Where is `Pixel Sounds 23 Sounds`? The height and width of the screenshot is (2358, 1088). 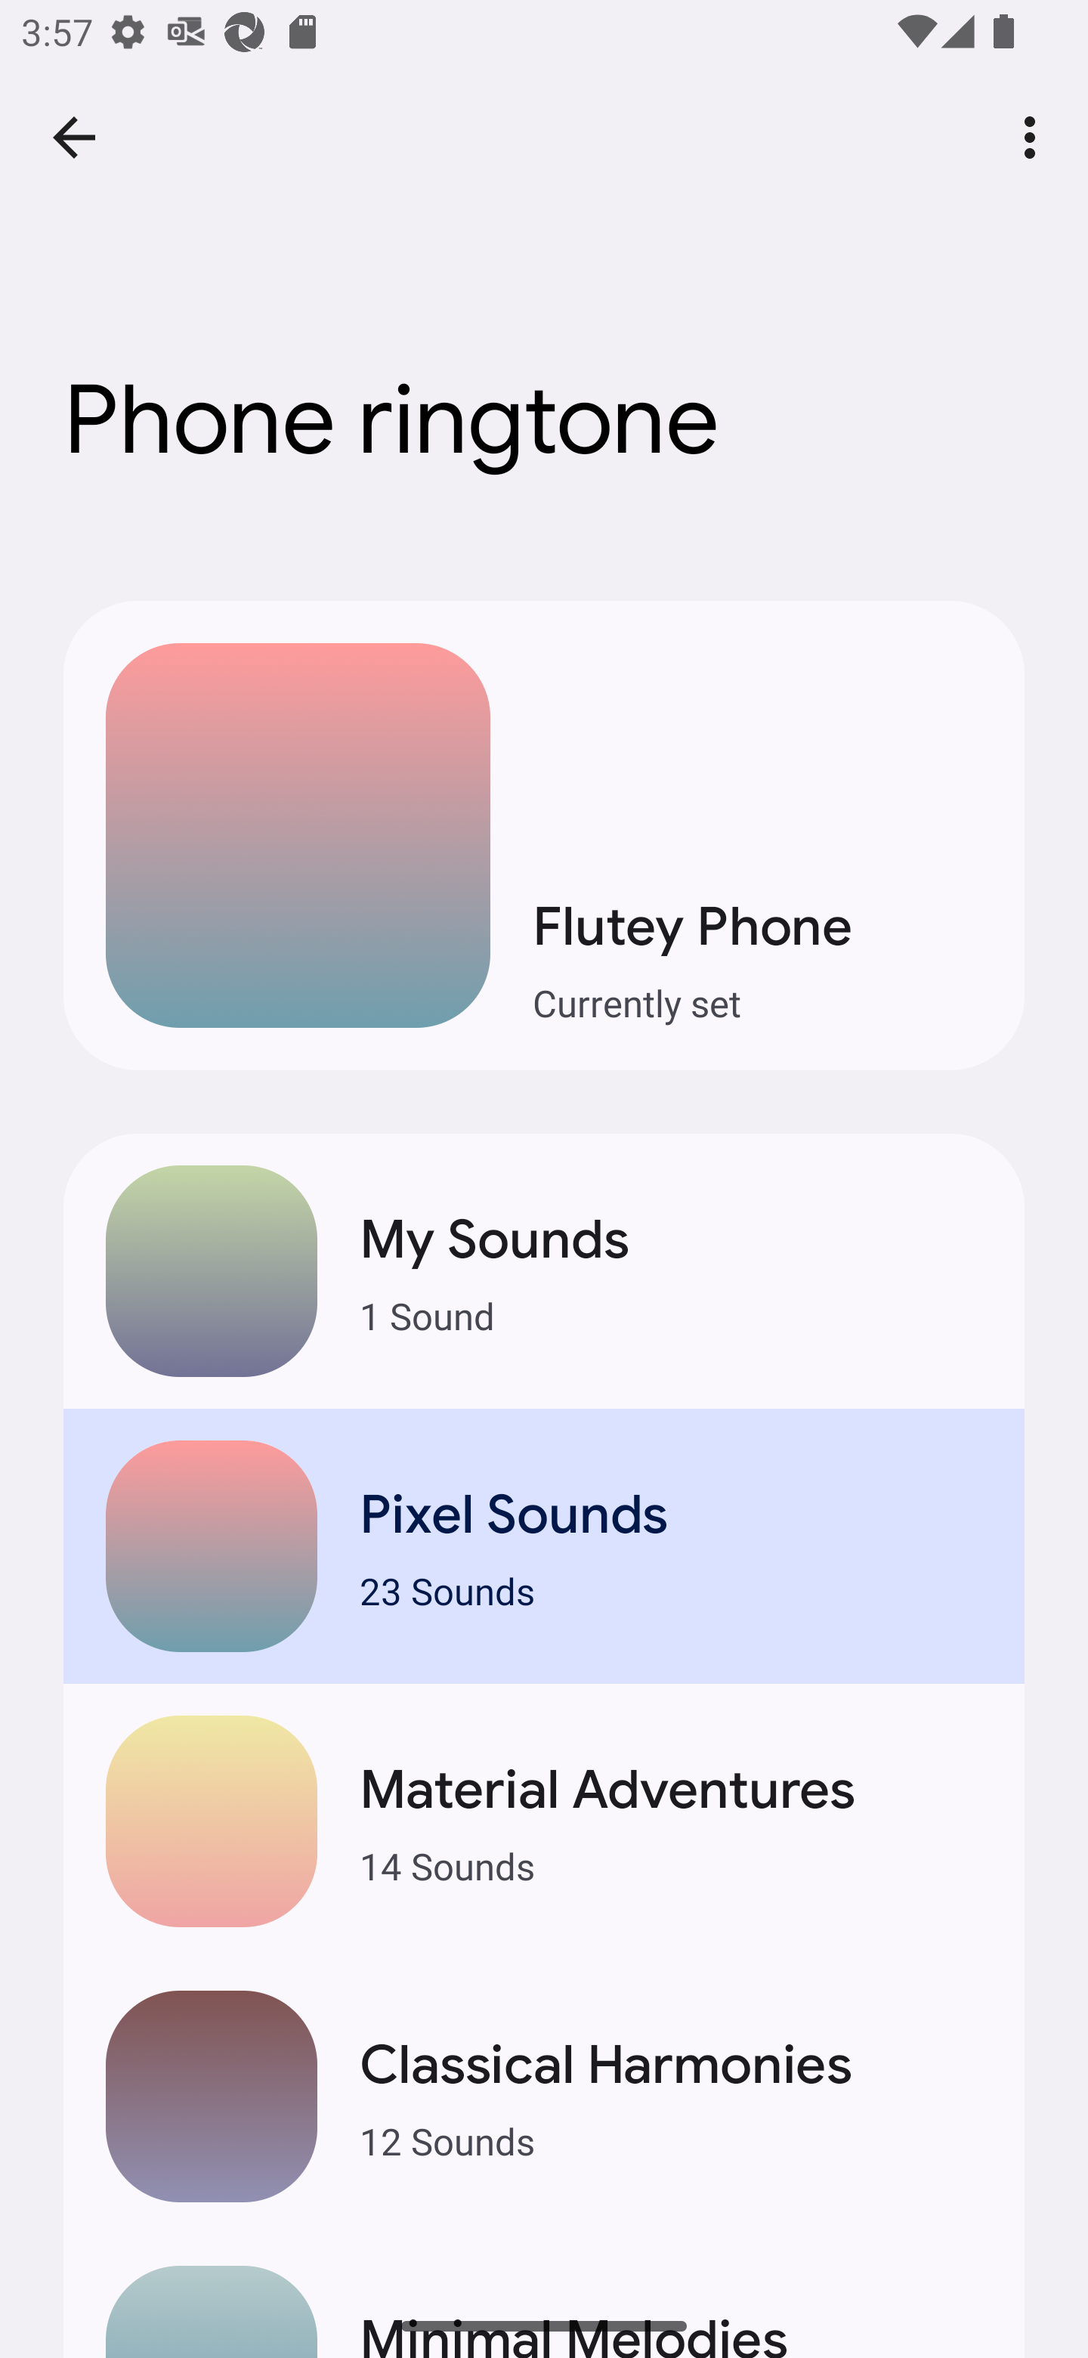 Pixel Sounds 23 Sounds is located at coordinates (544, 1545).